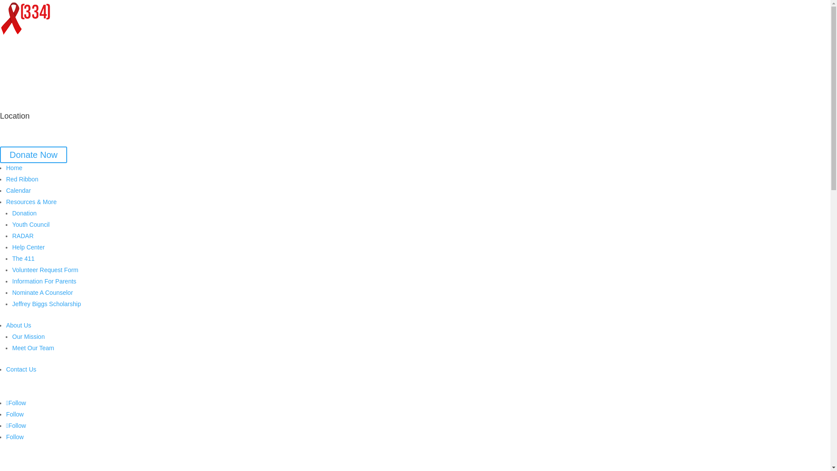  I want to click on Volunteer Request Form, so click(45, 270).